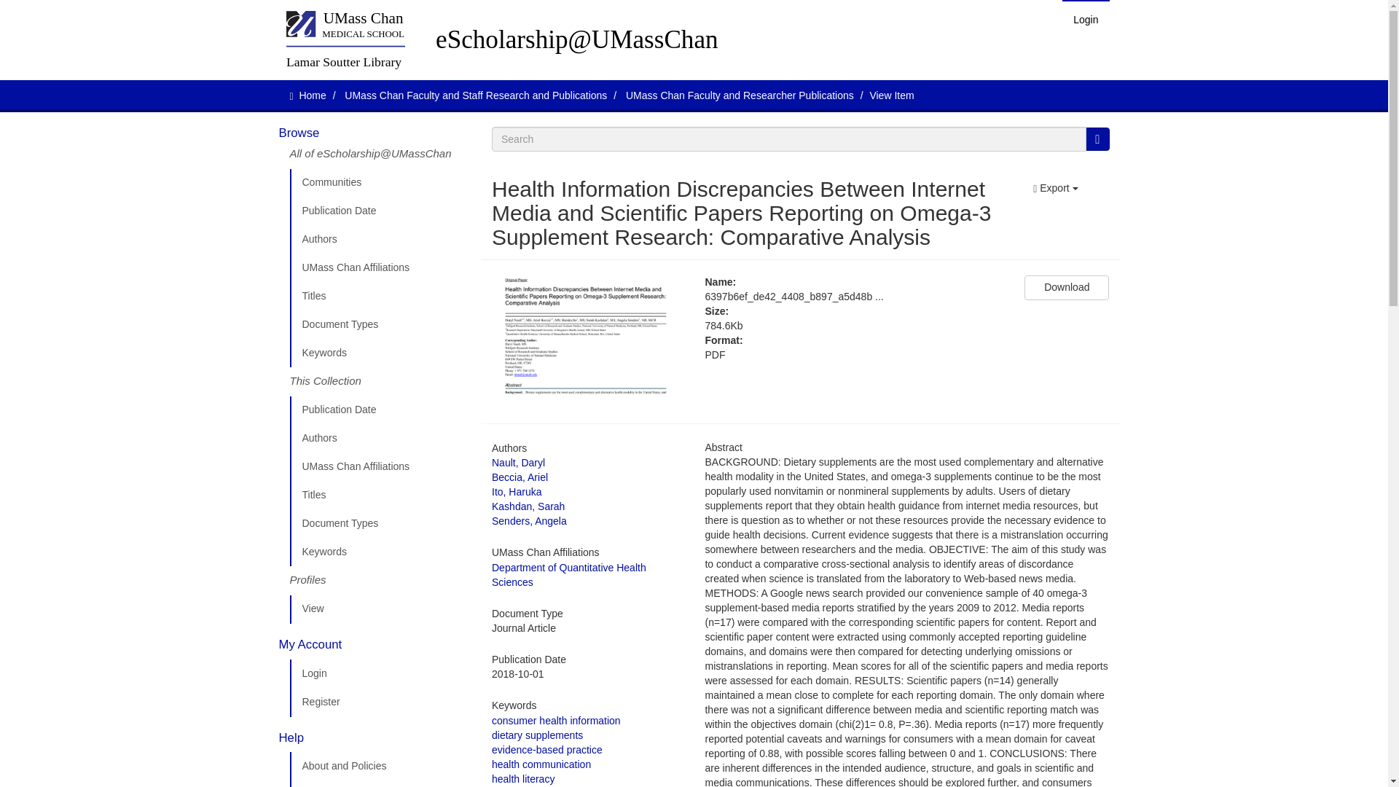 This screenshot has width=1399, height=787. I want to click on Login, so click(380, 674).